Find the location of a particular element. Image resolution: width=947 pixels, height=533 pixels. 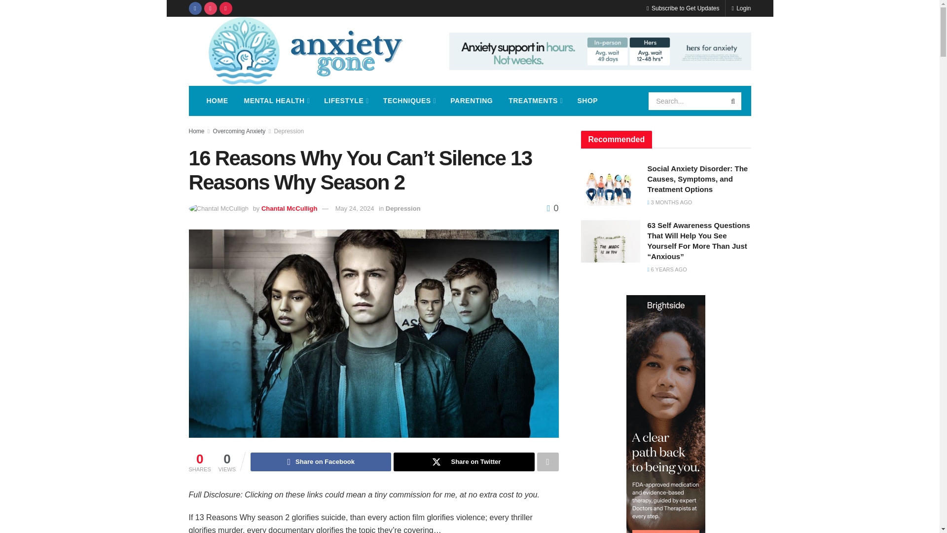

MENTAL HEALTH is located at coordinates (276, 101).